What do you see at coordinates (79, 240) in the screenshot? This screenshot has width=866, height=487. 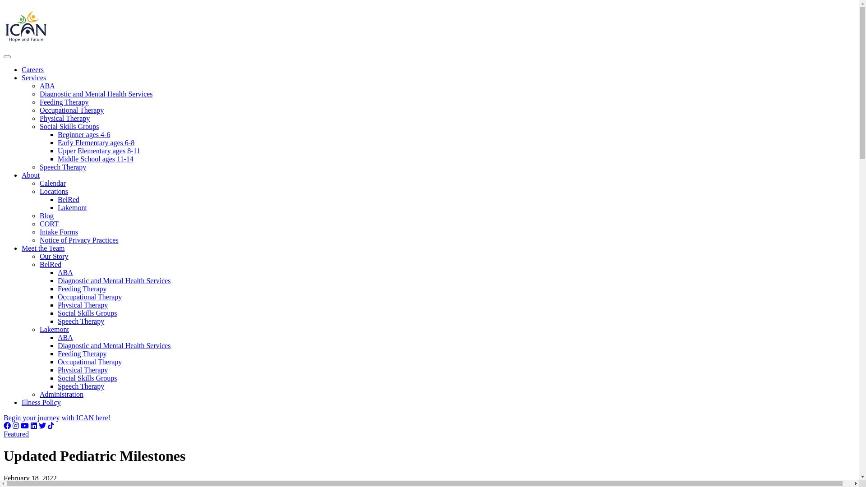 I see `Notice of Privacy Practices` at bounding box center [79, 240].